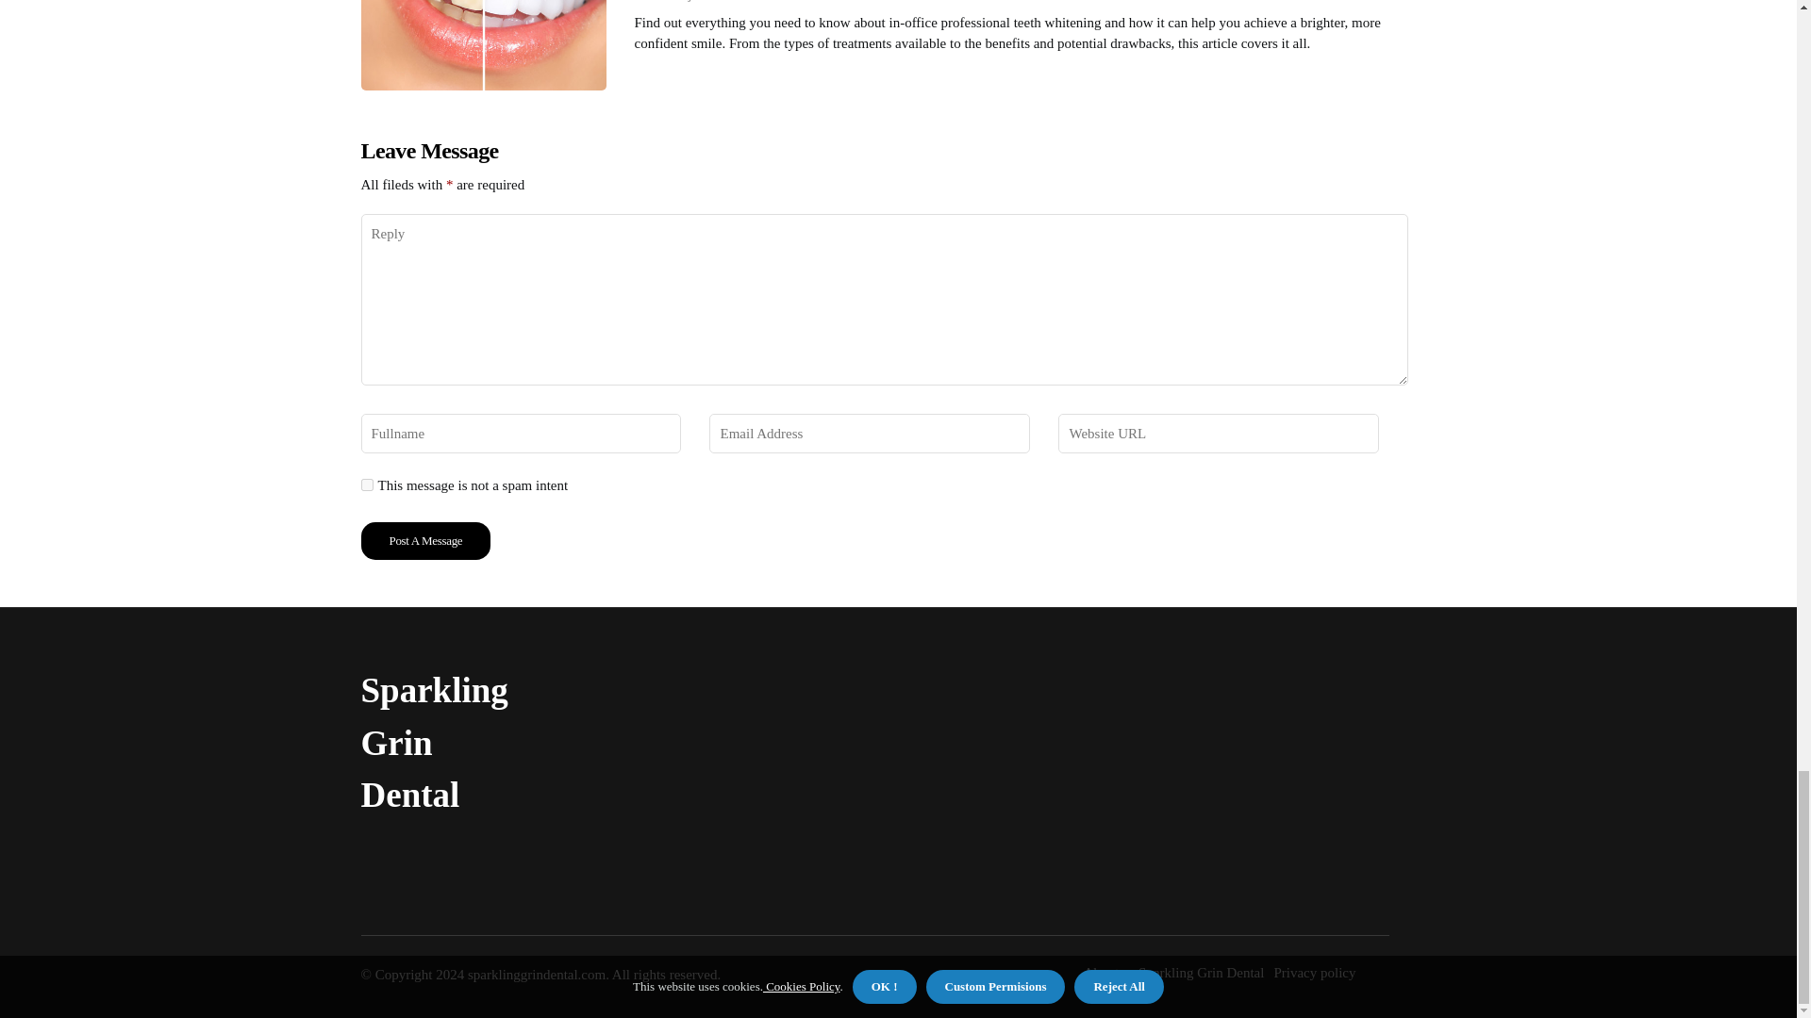 The height and width of the screenshot is (1018, 1811). I want to click on Post a Message, so click(425, 541).